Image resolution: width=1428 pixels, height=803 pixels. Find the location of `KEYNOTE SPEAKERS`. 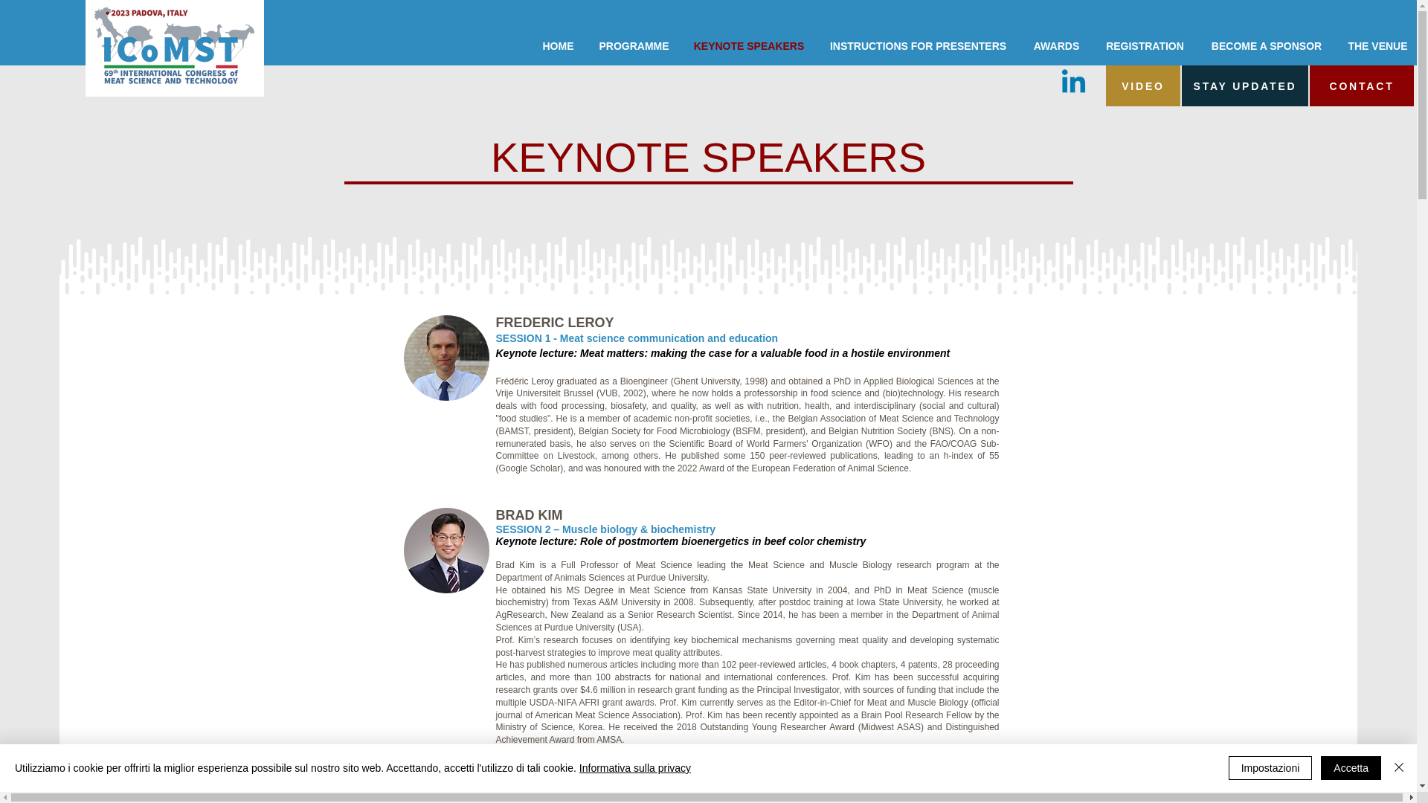

KEYNOTE SPEAKERS is located at coordinates (748, 46).